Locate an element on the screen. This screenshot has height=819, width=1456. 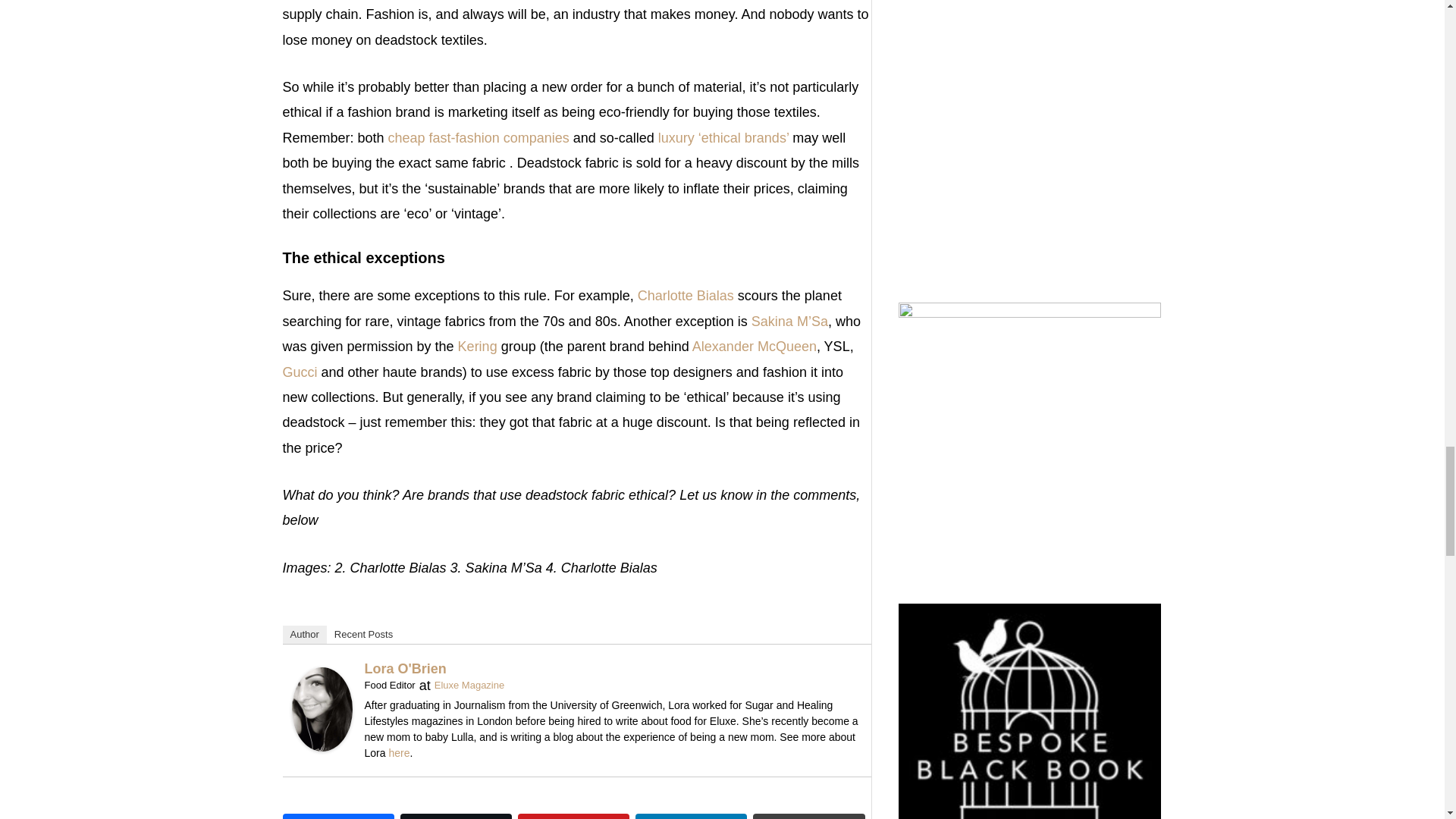
Share on Twitter is located at coordinates (457, 816).